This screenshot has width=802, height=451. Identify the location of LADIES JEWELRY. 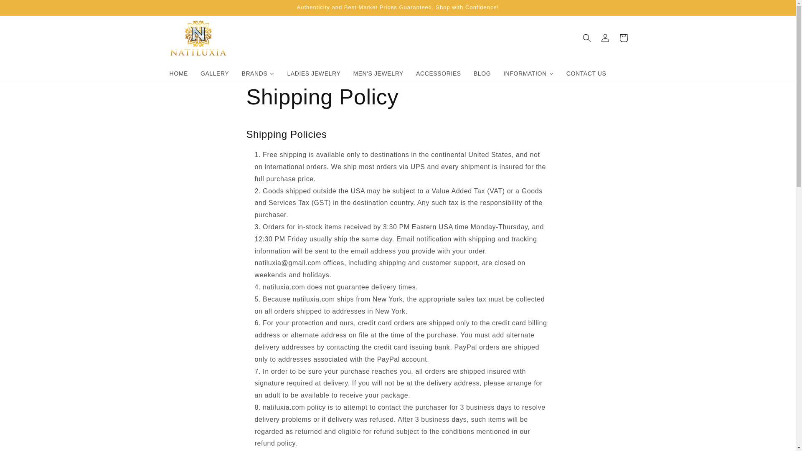
(313, 73).